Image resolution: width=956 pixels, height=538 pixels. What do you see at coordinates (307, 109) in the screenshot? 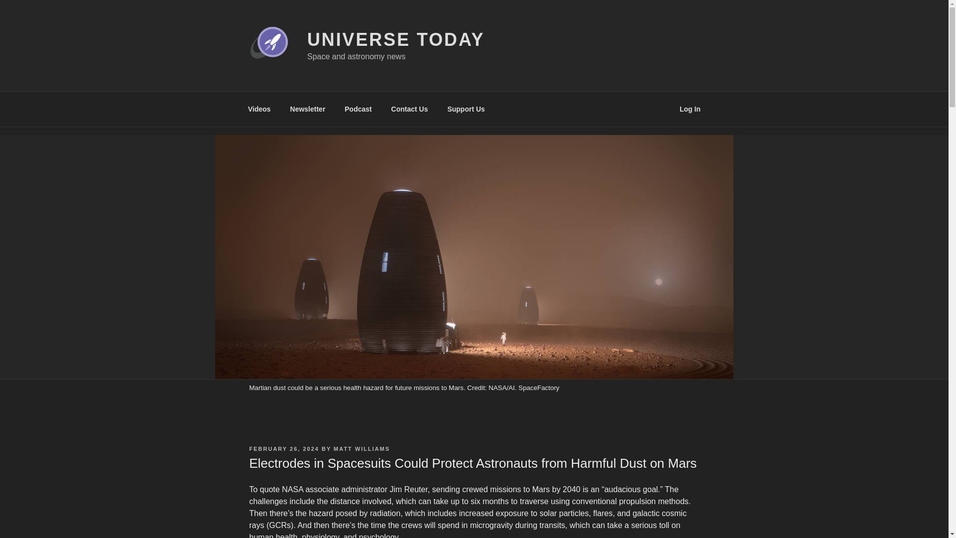
I see `Newsletter` at bounding box center [307, 109].